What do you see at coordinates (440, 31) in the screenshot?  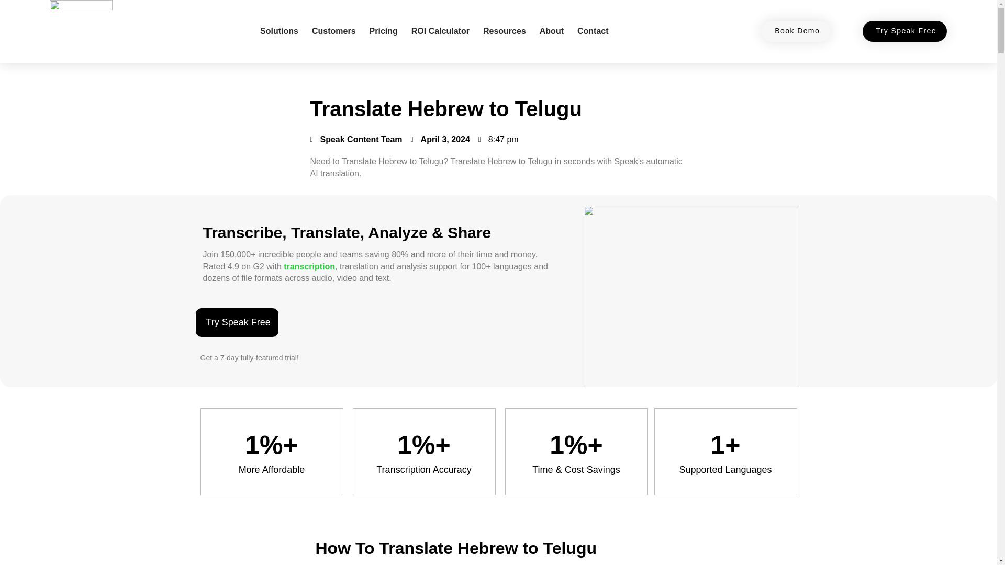 I see `ROI Calculator` at bounding box center [440, 31].